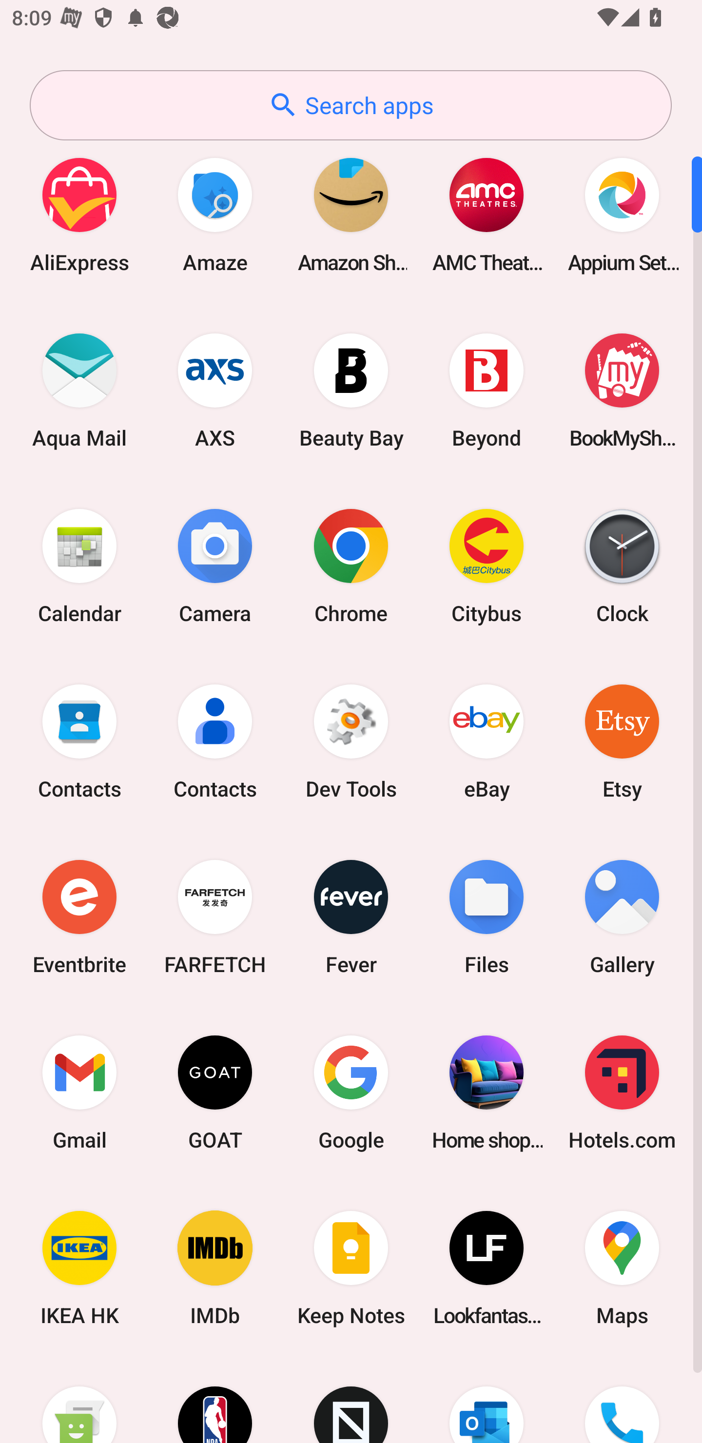  Describe the element at coordinates (351, 1092) in the screenshot. I see `Google` at that location.